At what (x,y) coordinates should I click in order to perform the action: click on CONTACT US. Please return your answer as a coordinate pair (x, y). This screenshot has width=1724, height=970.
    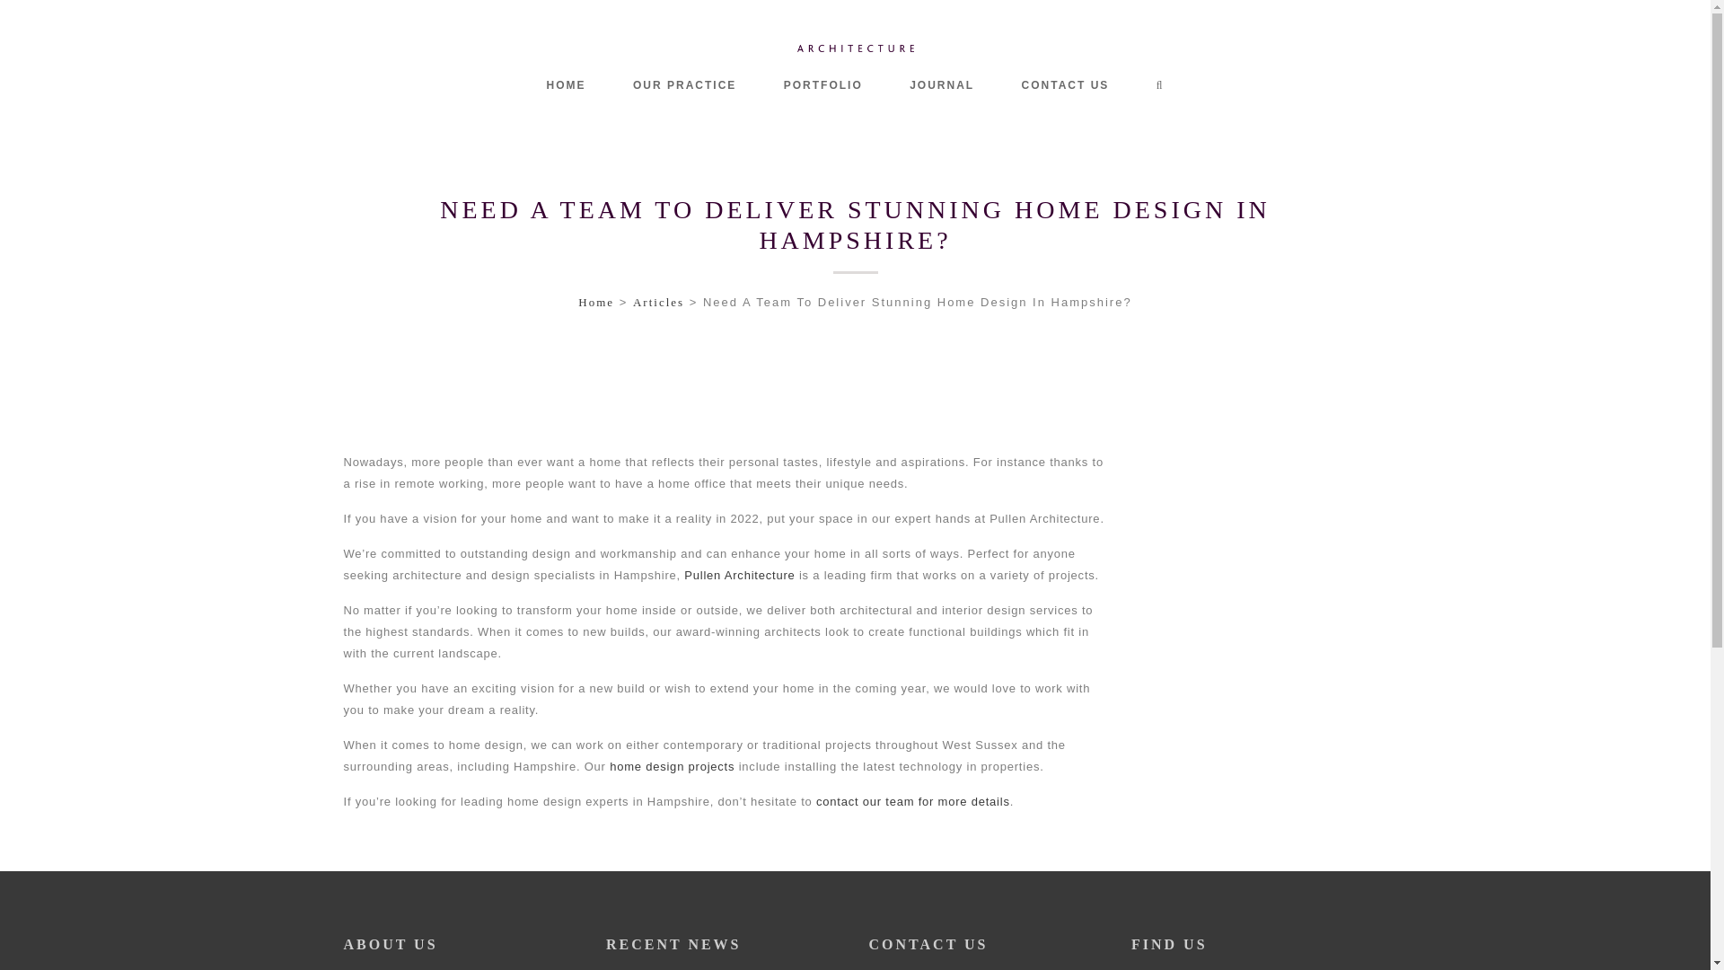
    Looking at the image, I should click on (567, 84).